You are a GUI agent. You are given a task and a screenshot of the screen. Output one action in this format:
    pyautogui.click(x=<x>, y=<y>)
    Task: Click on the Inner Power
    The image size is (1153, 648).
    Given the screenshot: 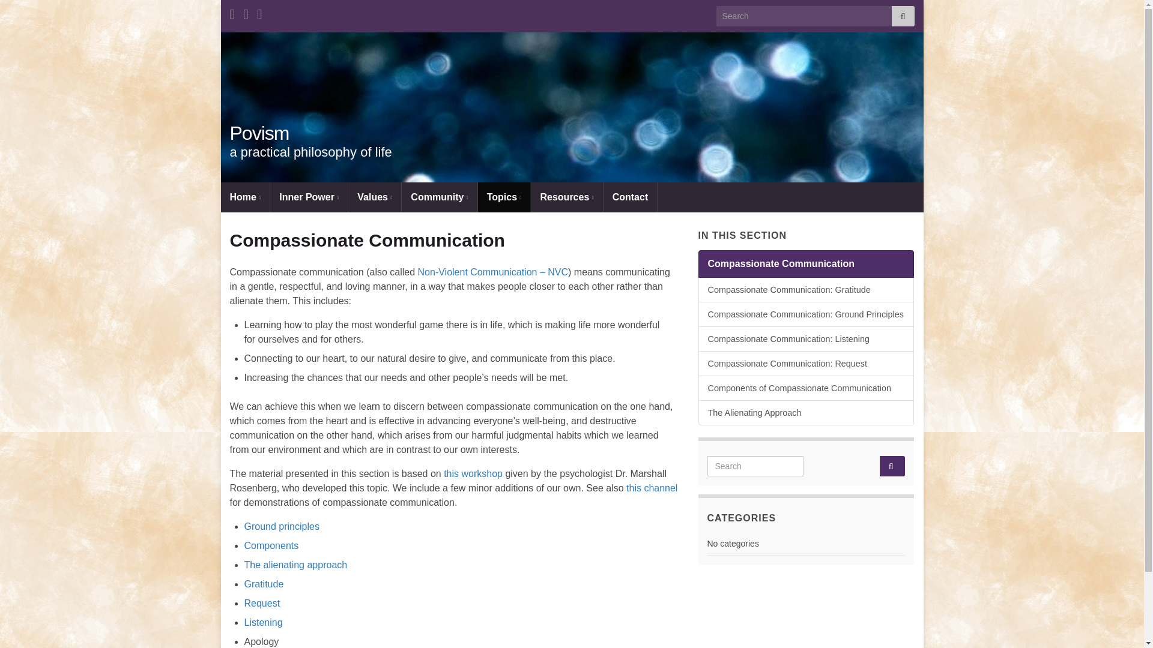 What is the action you would take?
    pyautogui.click(x=309, y=197)
    